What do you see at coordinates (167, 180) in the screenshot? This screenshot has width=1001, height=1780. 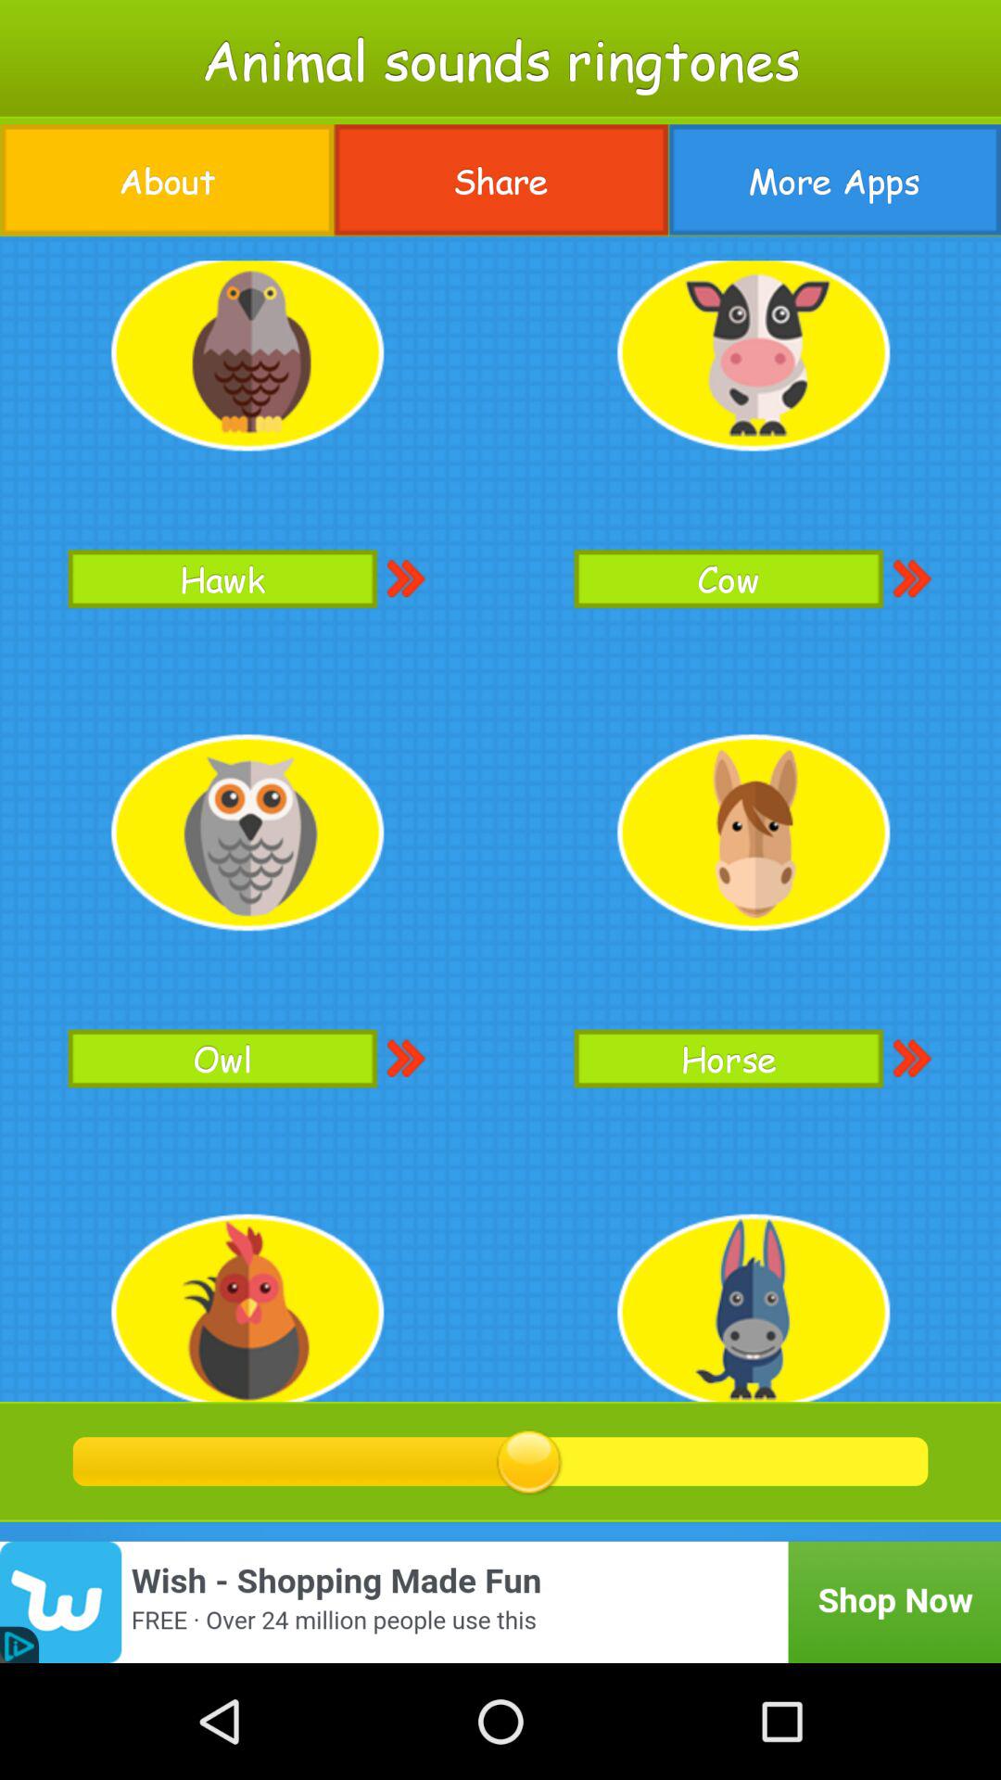 I see `click item below animal sounds ringtones icon` at bounding box center [167, 180].